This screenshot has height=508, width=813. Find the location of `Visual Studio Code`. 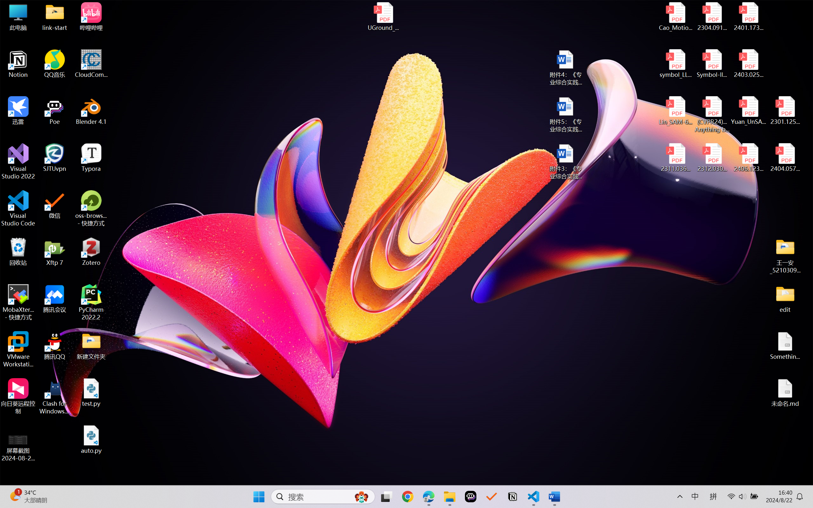

Visual Studio Code is located at coordinates (18, 208).